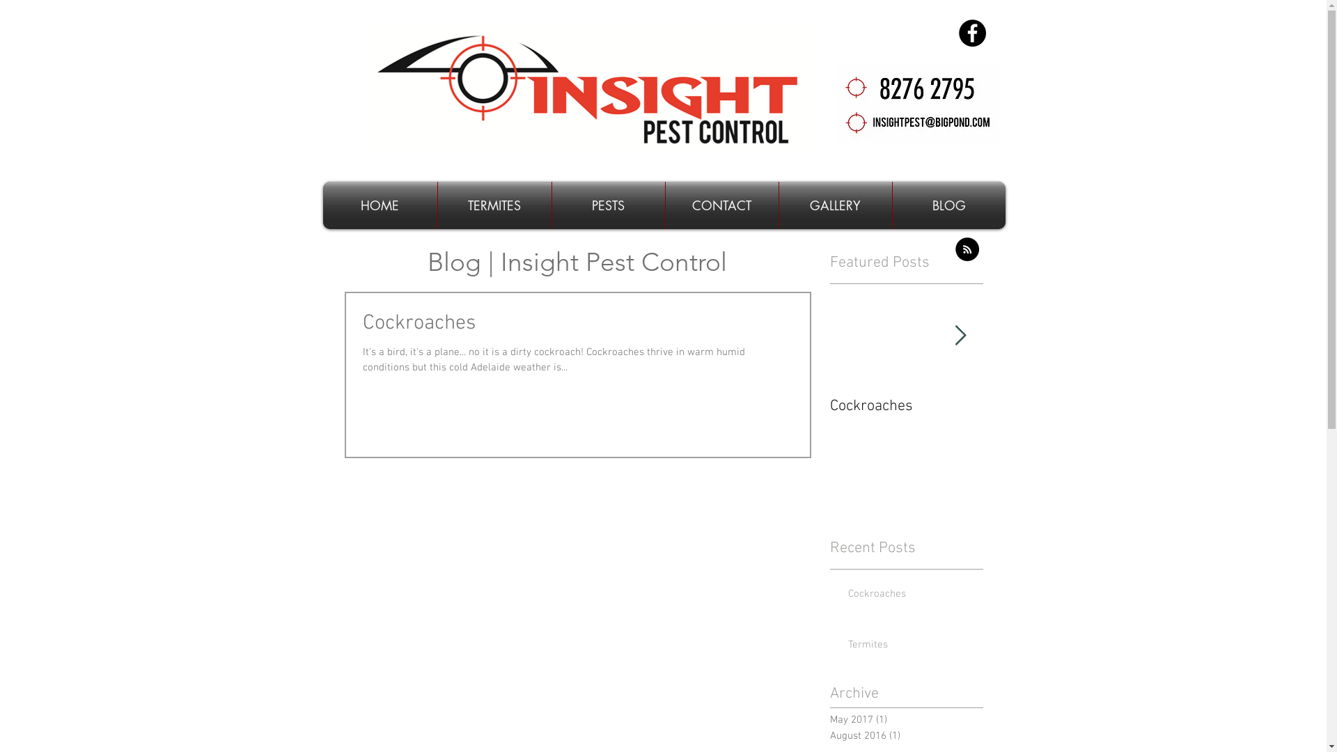 The image size is (1337, 752). What do you see at coordinates (903, 737) in the screenshot?
I see `August 2016 (1)` at bounding box center [903, 737].